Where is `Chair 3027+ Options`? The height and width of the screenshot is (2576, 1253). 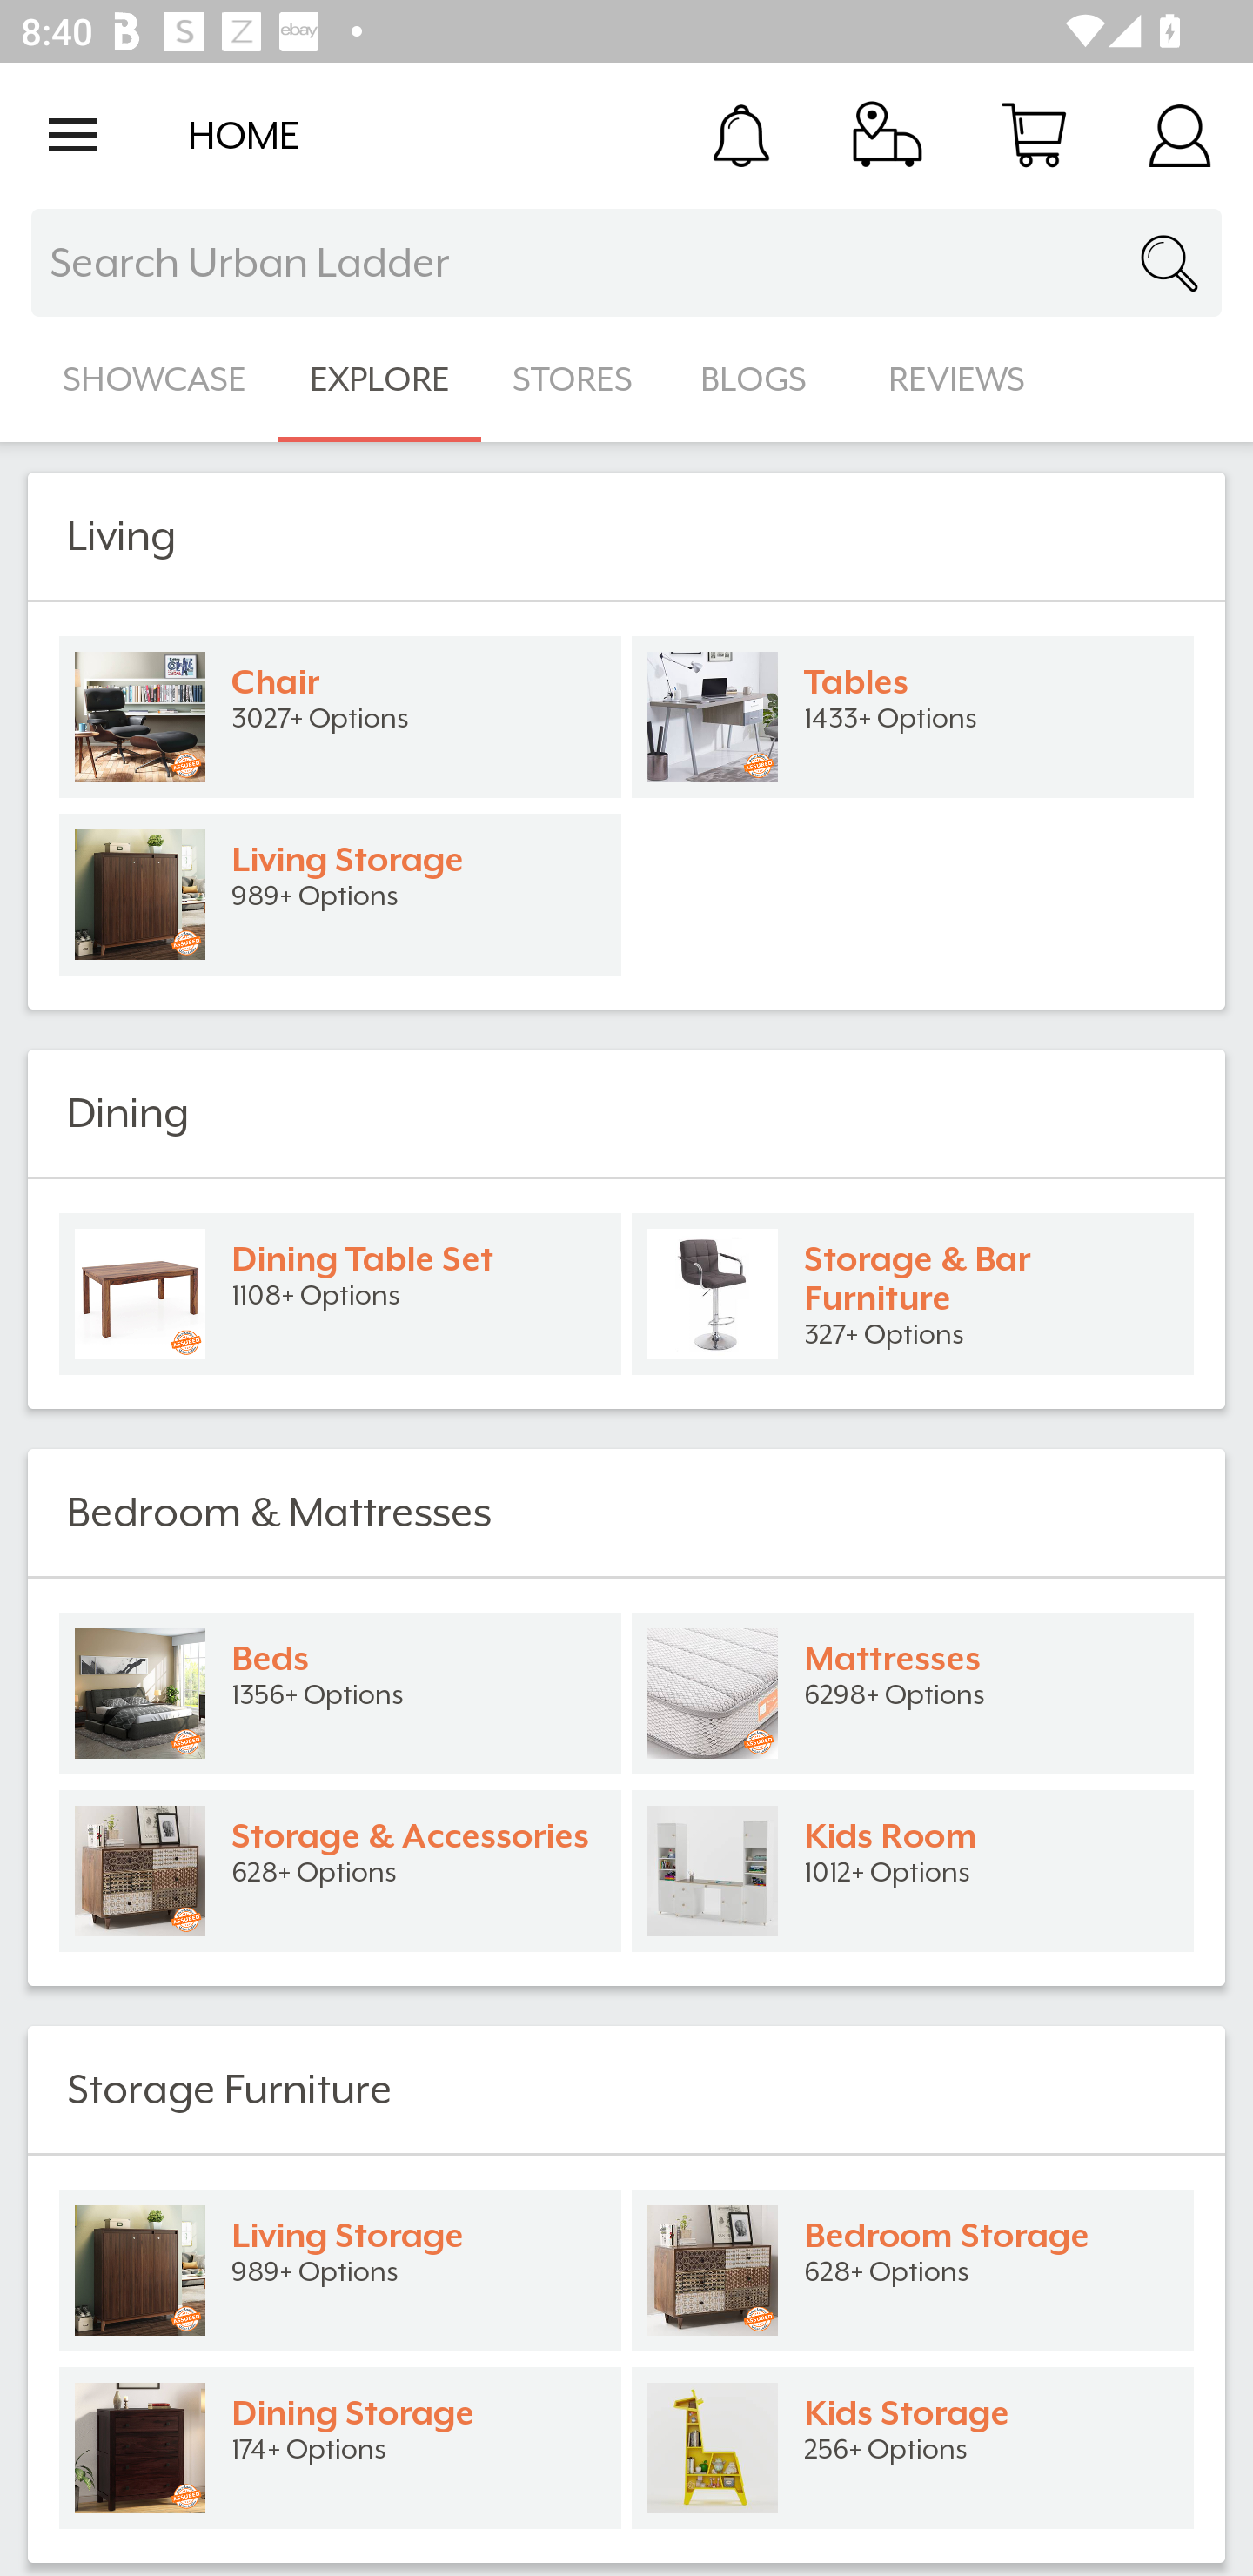 Chair 3027+ Options is located at coordinates (339, 717).